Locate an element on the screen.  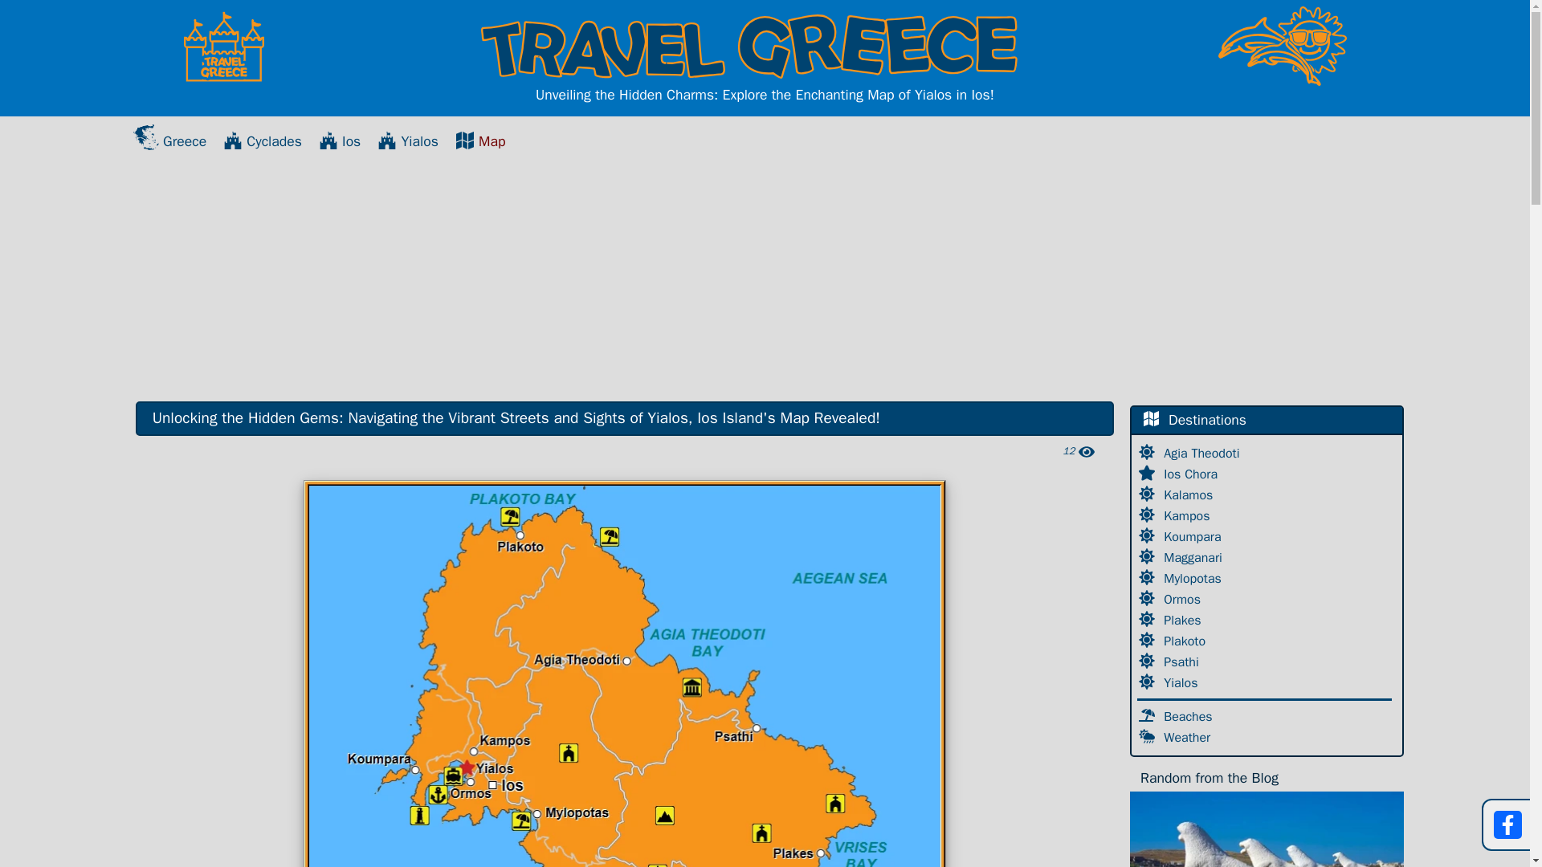
Weather is located at coordinates (1189, 737).